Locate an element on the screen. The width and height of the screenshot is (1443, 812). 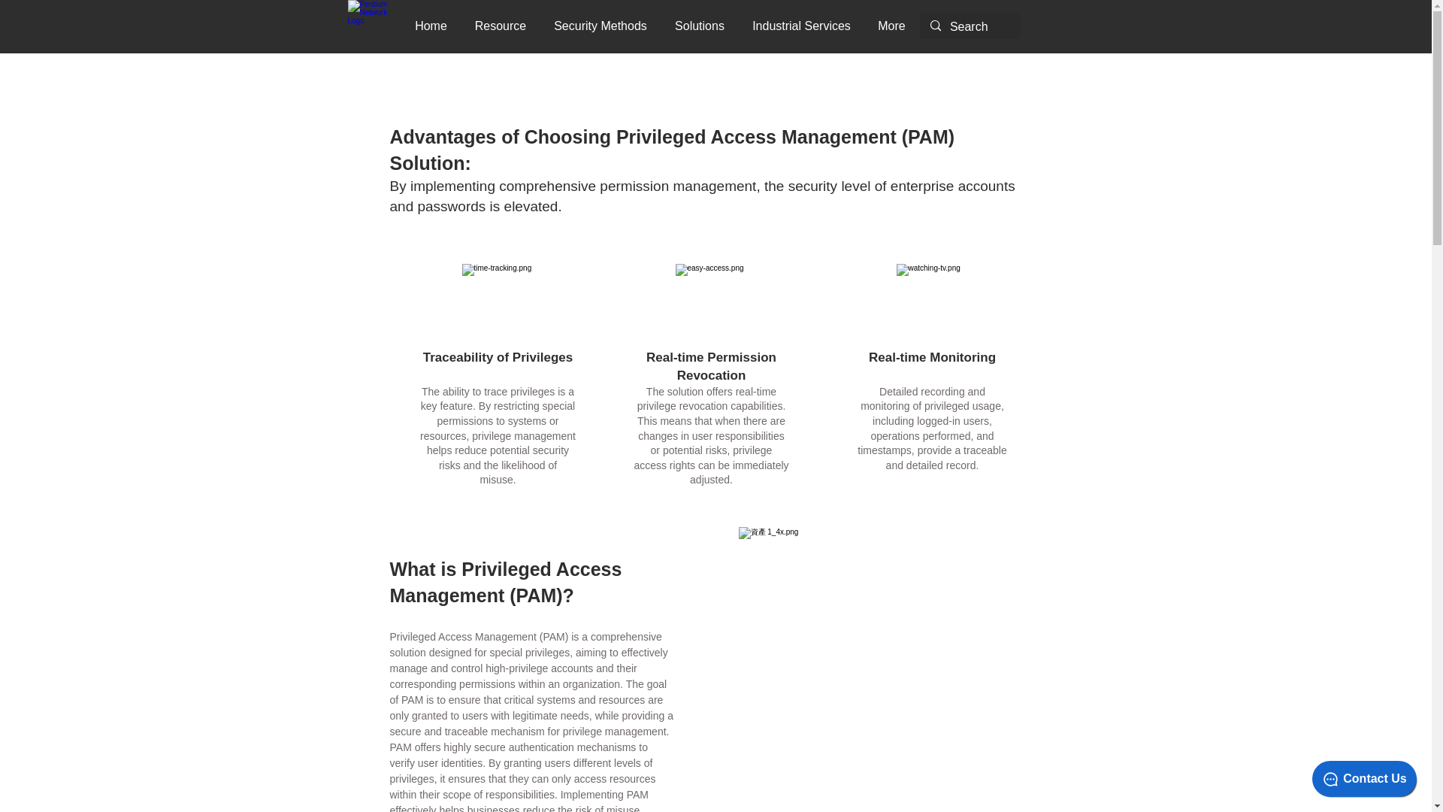
Contact Us is located at coordinates (1364, 778).